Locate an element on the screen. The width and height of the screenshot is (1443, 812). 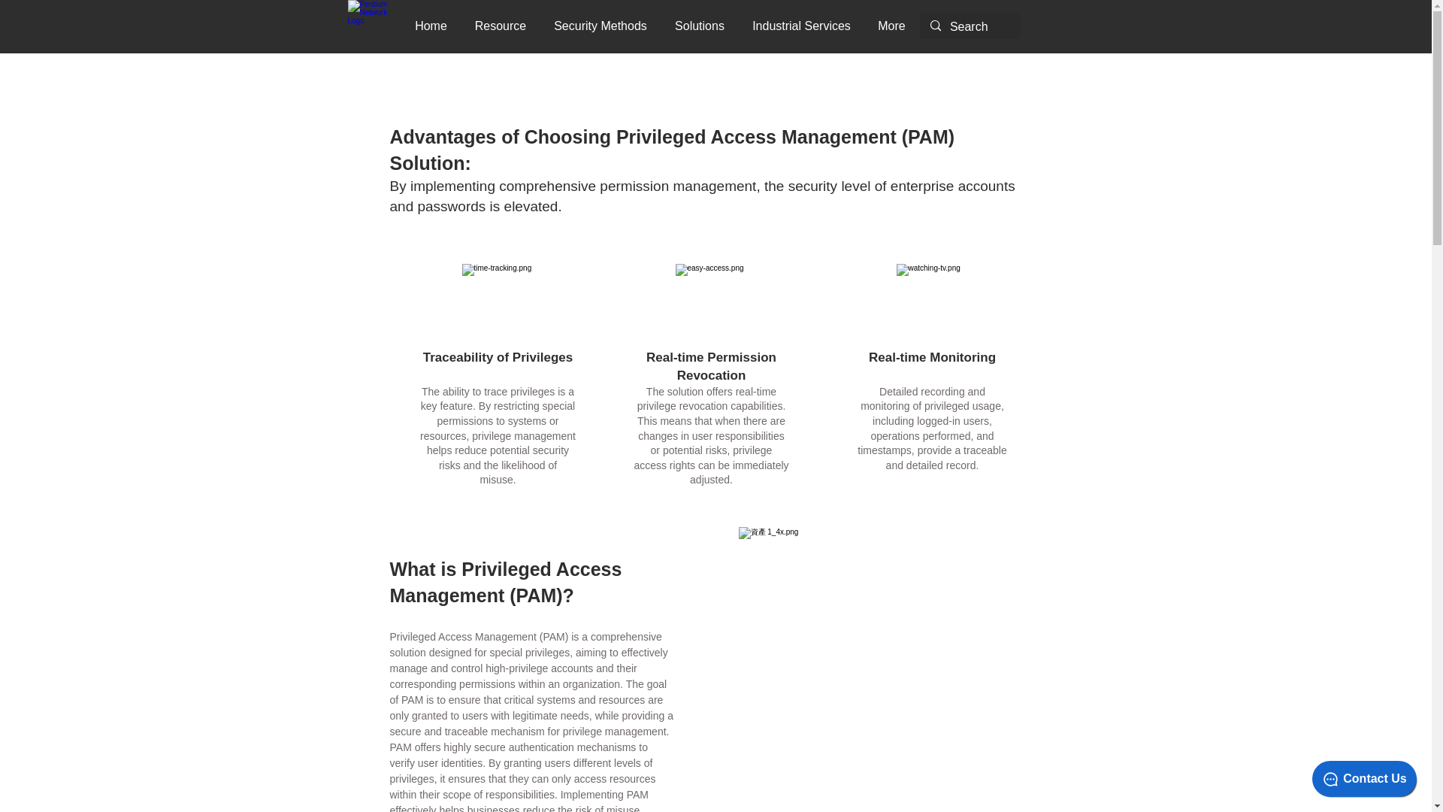
Contact Us is located at coordinates (1364, 778).